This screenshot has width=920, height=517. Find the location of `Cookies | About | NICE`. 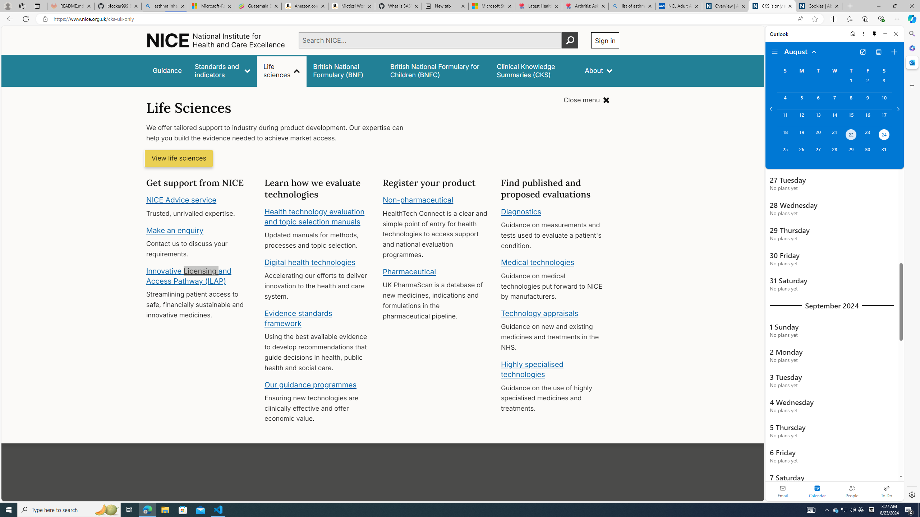

Cookies | About | NICE is located at coordinates (819, 6).